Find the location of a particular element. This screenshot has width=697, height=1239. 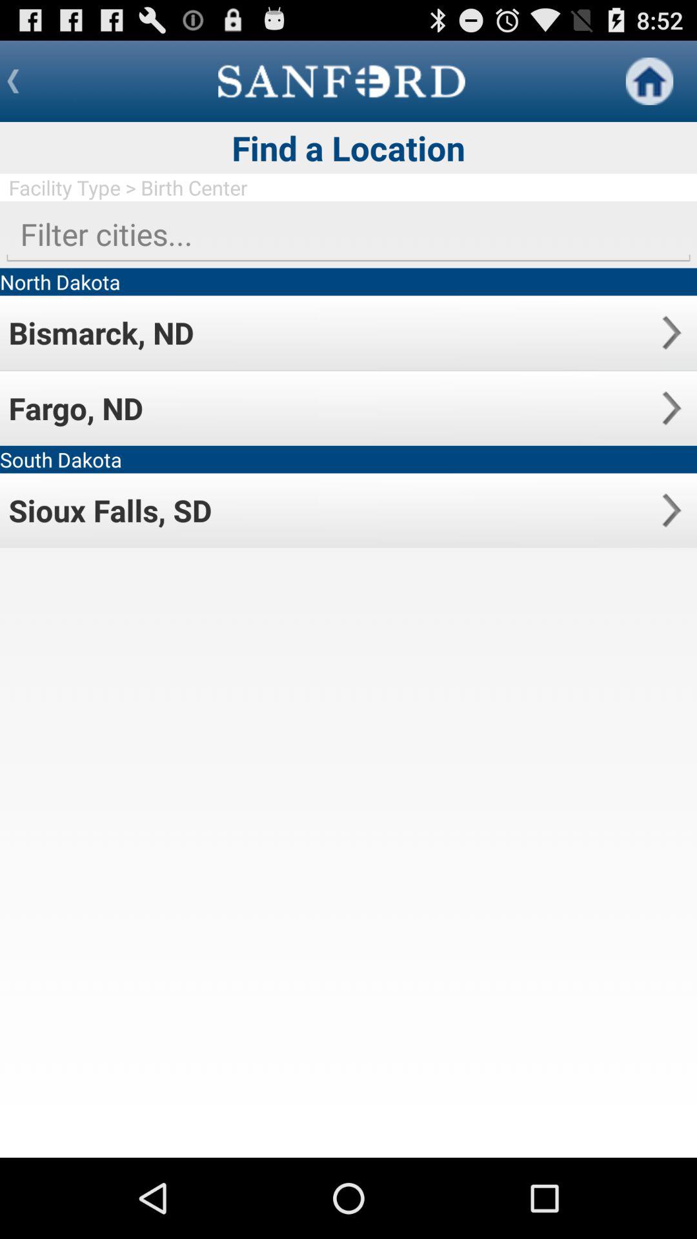

choose the right arrow icon right side of bismarcknd is located at coordinates (671, 332).